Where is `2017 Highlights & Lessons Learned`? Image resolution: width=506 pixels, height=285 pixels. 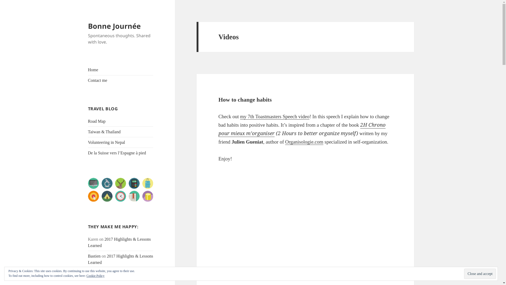 2017 Highlights & Lessons Learned is located at coordinates (120, 242).